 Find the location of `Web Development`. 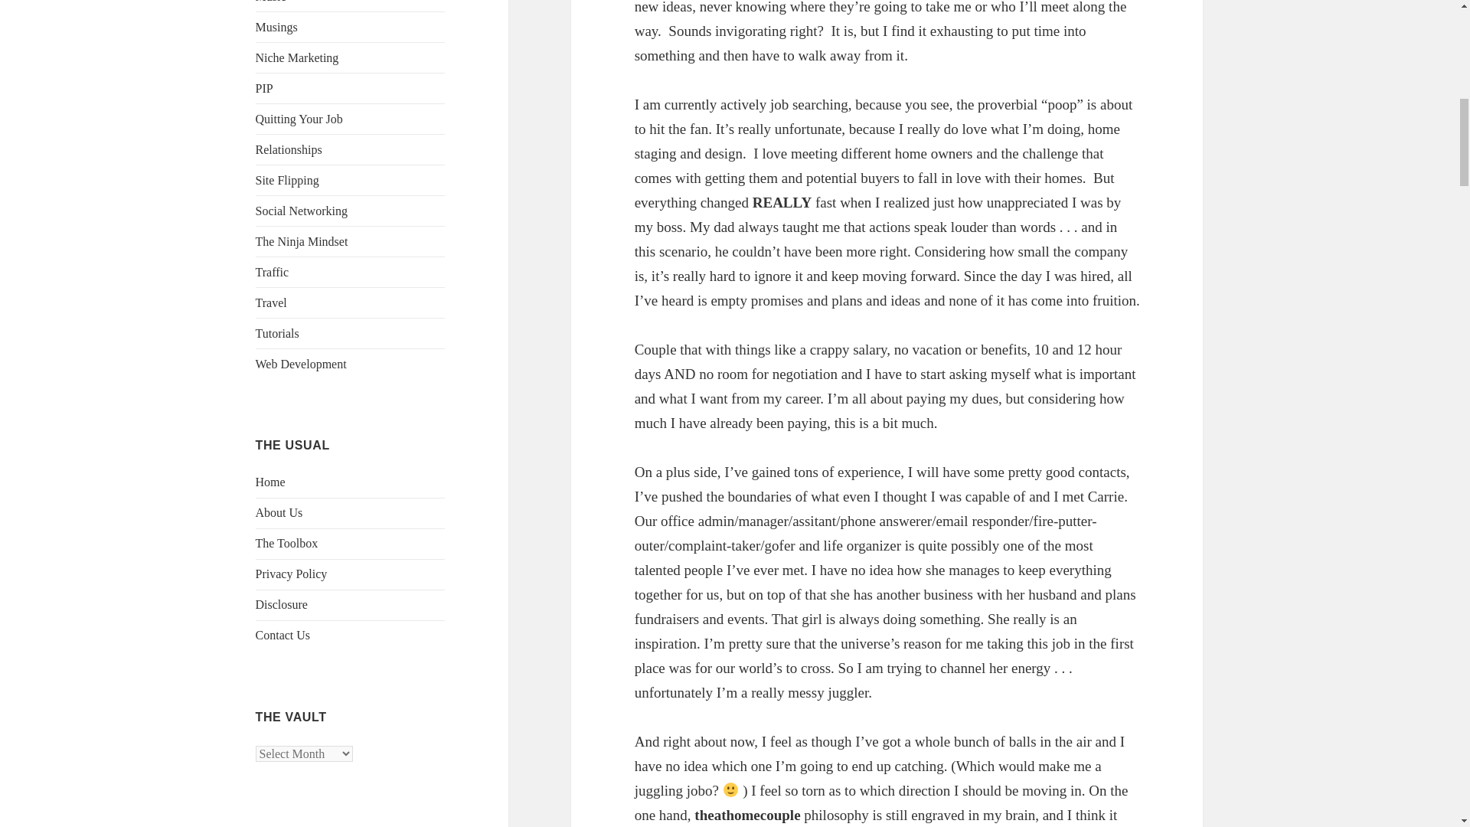

Web Development is located at coordinates (302, 363).